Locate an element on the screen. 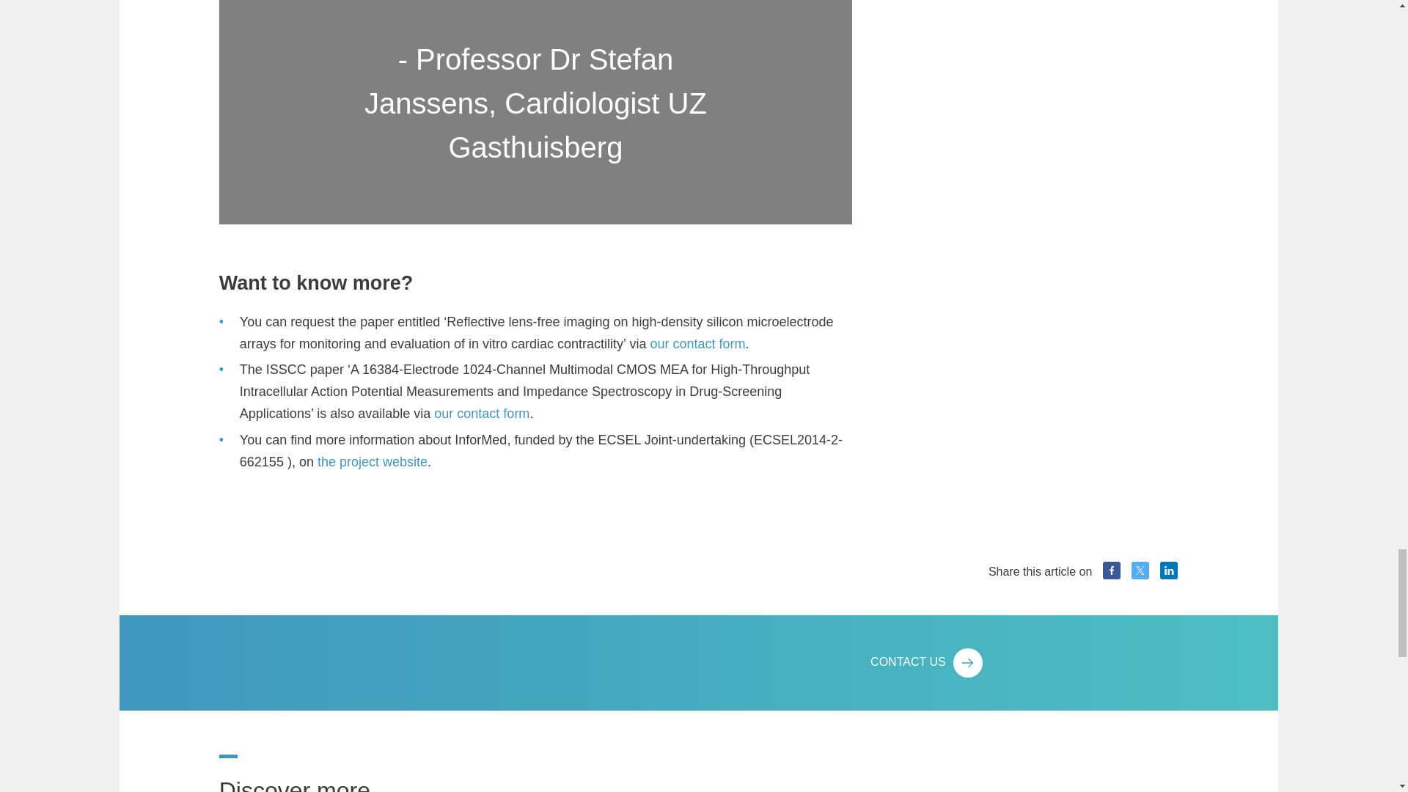 Image resolution: width=1408 pixels, height=792 pixels. X is located at coordinates (1140, 570).